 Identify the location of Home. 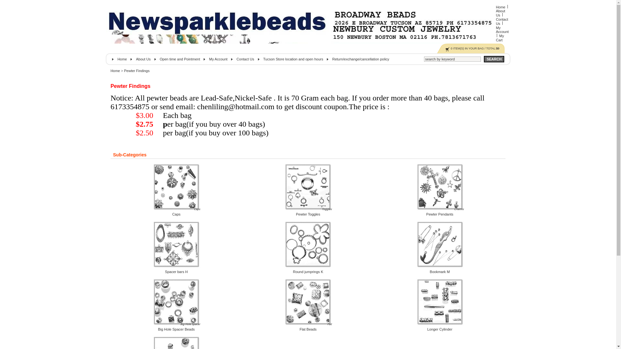
(501, 7).